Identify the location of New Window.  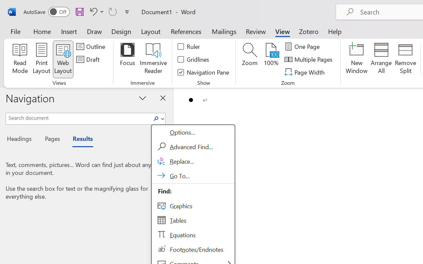
(357, 59).